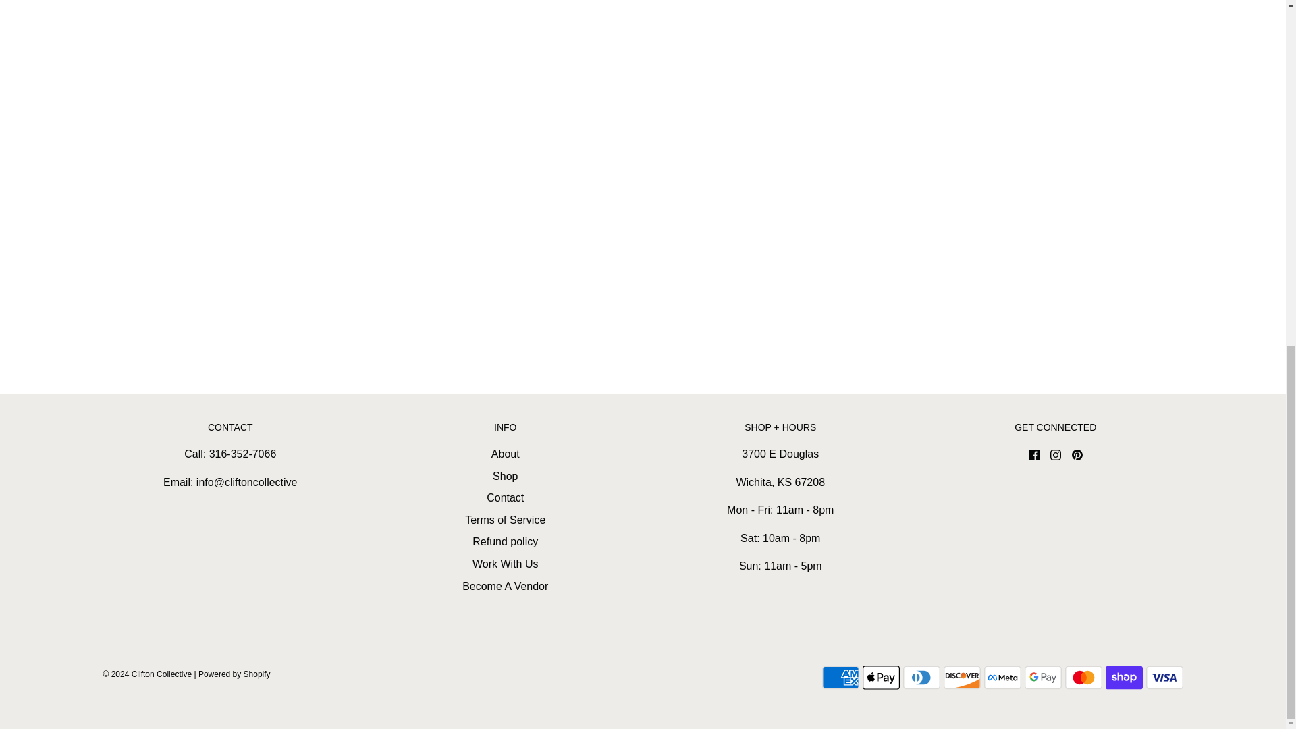  Describe the element at coordinates (1002, 677) in the screenshot. I see `Meta Pay` at that location.